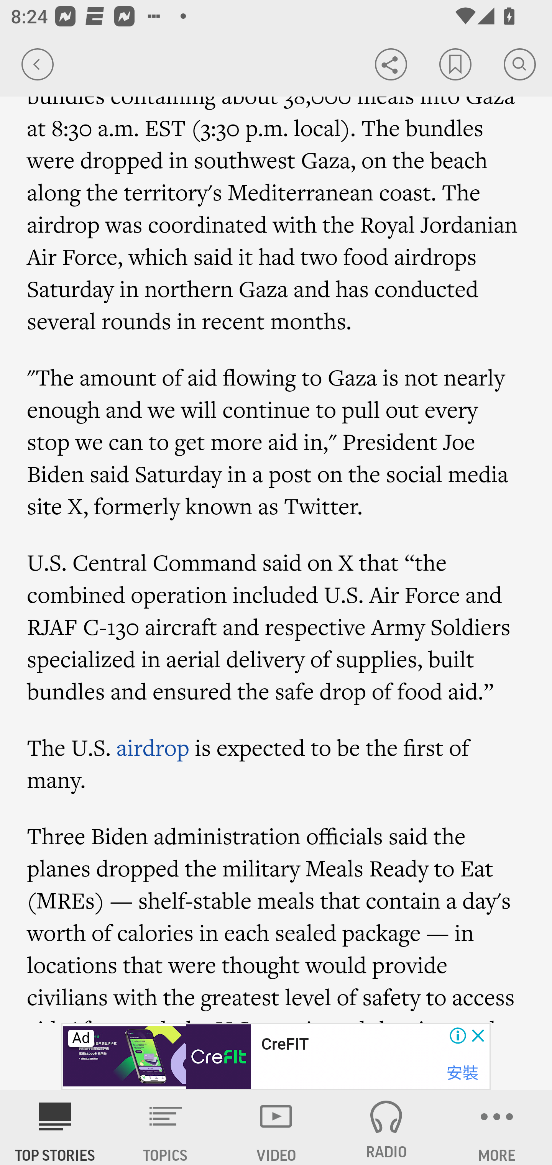 The width and height of the screenshot is (552, 1165). What do you see at coordinates (386, 1127) in the screenshot?
I see `RADIO` at bounding box center [386, 1127].